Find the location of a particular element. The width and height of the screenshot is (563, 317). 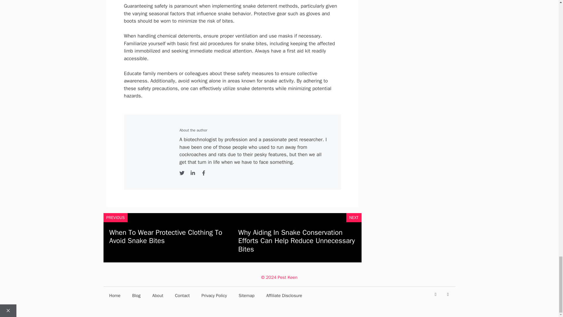

When To Wear Protective Clothing To Avoid Snake Bites is located at coordinates (165, 237).